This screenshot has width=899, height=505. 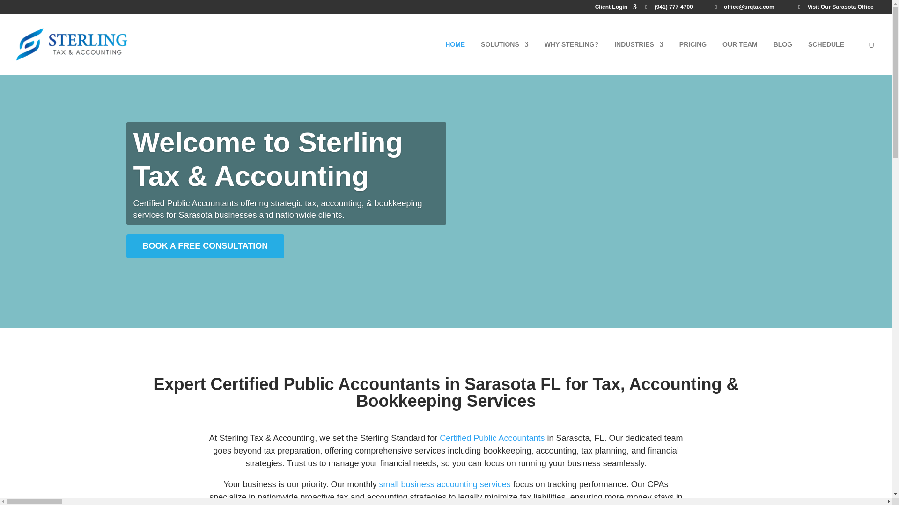 I want to click on Schedule Free Consultation, so click(x=826, y=58).